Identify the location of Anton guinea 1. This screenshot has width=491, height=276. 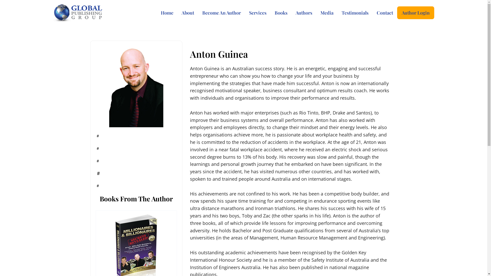
(136, 87).